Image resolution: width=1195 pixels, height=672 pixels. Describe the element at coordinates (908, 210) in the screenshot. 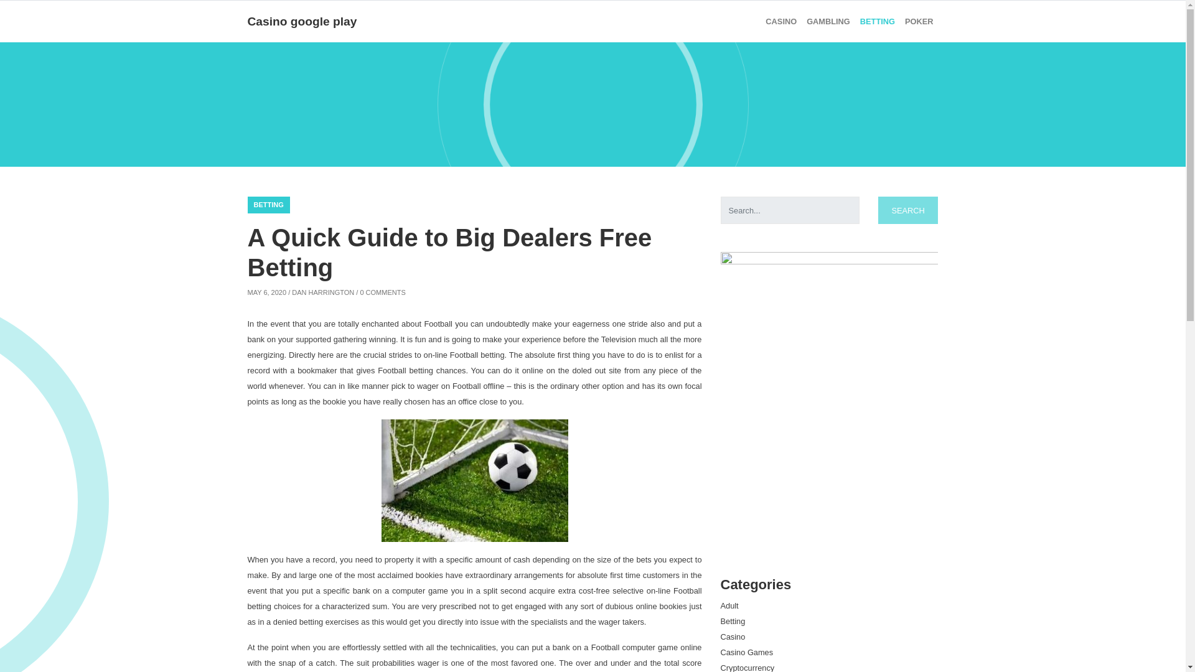

I see `Search` at that location.